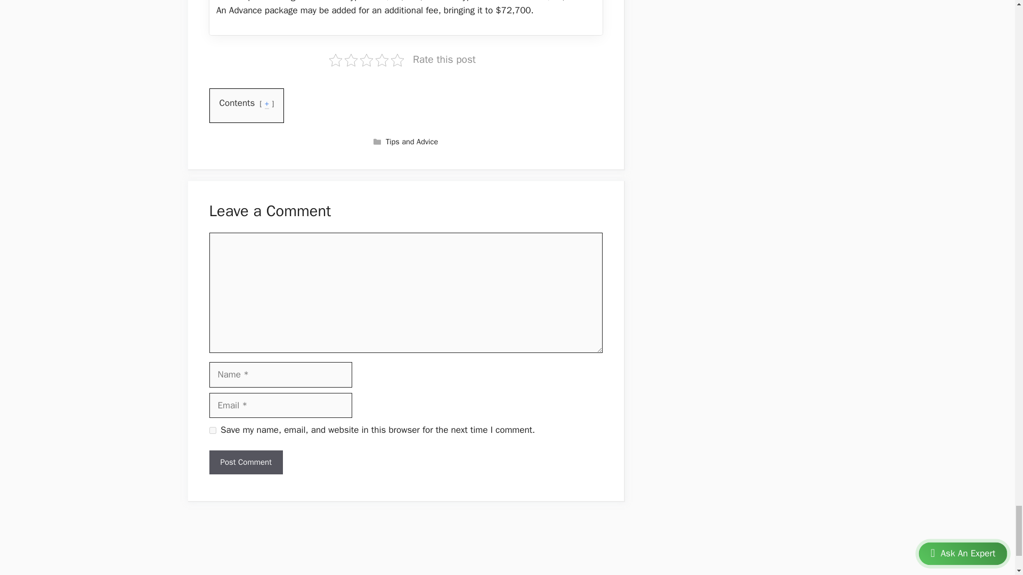  What do you see at coordinates (212, 430) in the screenshot?
I see `yes` at bounding box center [212, 430].